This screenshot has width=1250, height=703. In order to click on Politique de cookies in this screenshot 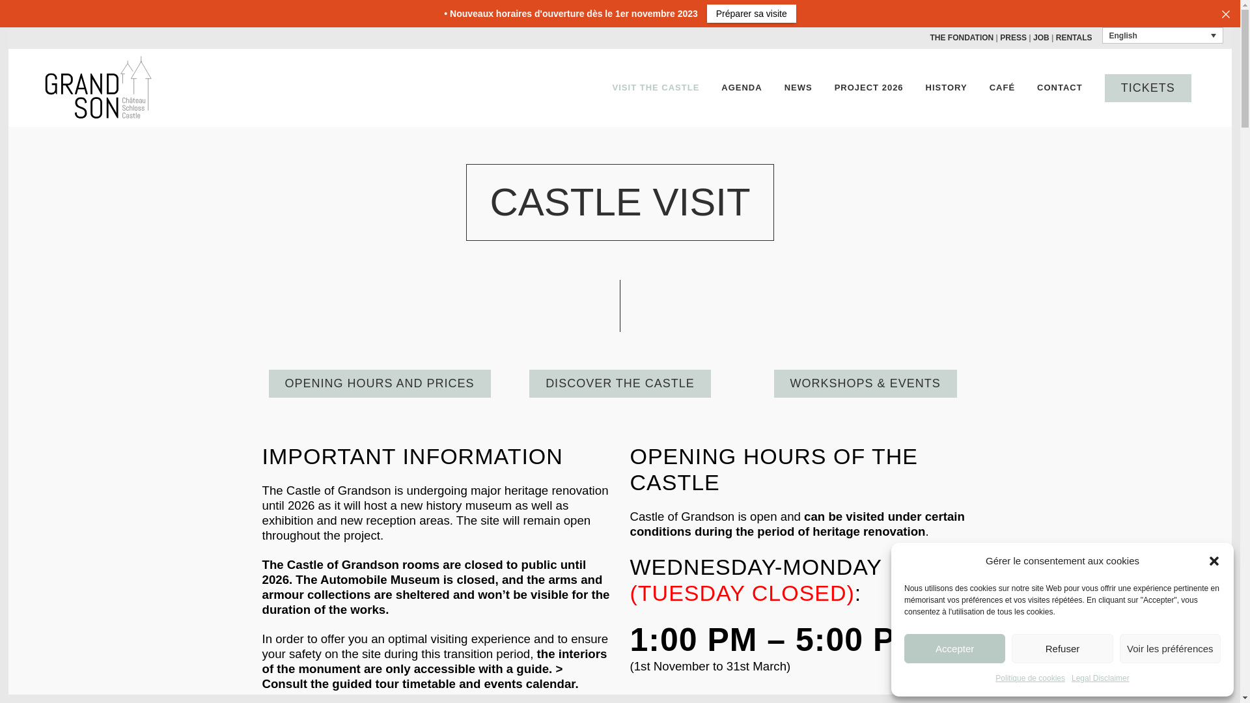, I will do `click(1030, 678)`.